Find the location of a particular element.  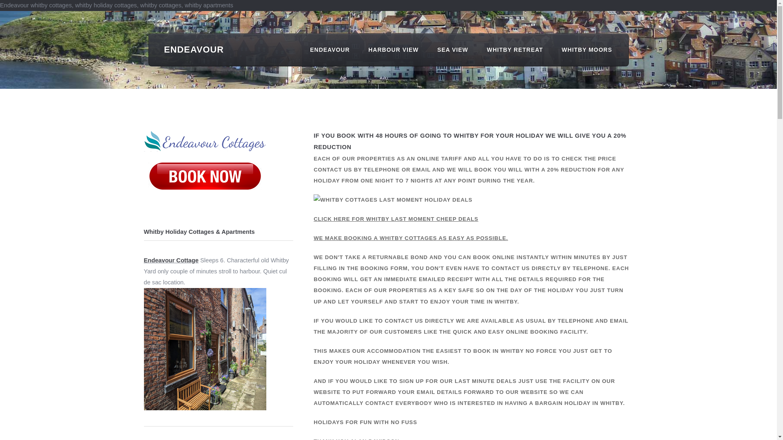

ENDEAVOUR is located at coordinates (194, 49).